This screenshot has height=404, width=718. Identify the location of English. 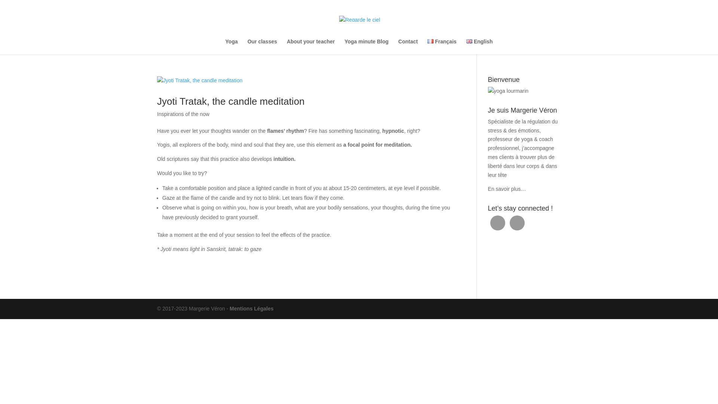
(479, 46).